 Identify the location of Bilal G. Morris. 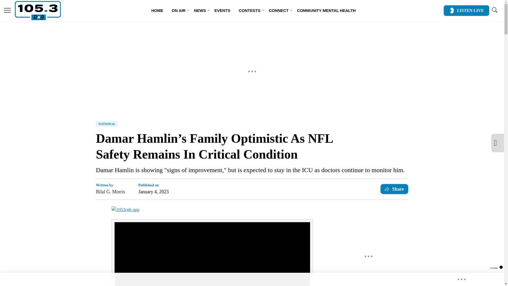
(110, 191).